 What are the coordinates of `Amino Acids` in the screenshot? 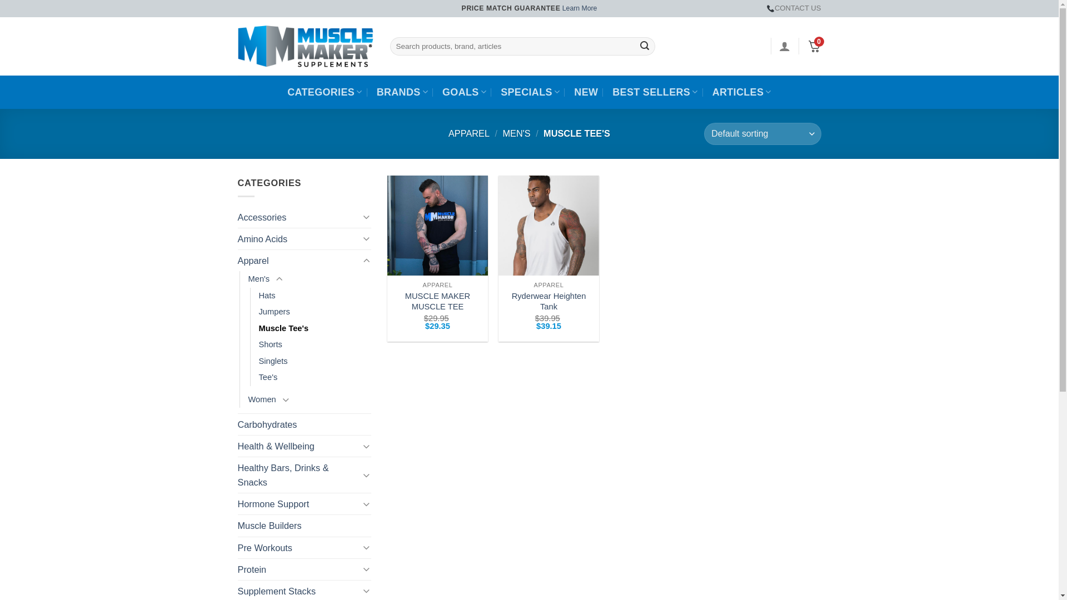 It's located at (299, 239).